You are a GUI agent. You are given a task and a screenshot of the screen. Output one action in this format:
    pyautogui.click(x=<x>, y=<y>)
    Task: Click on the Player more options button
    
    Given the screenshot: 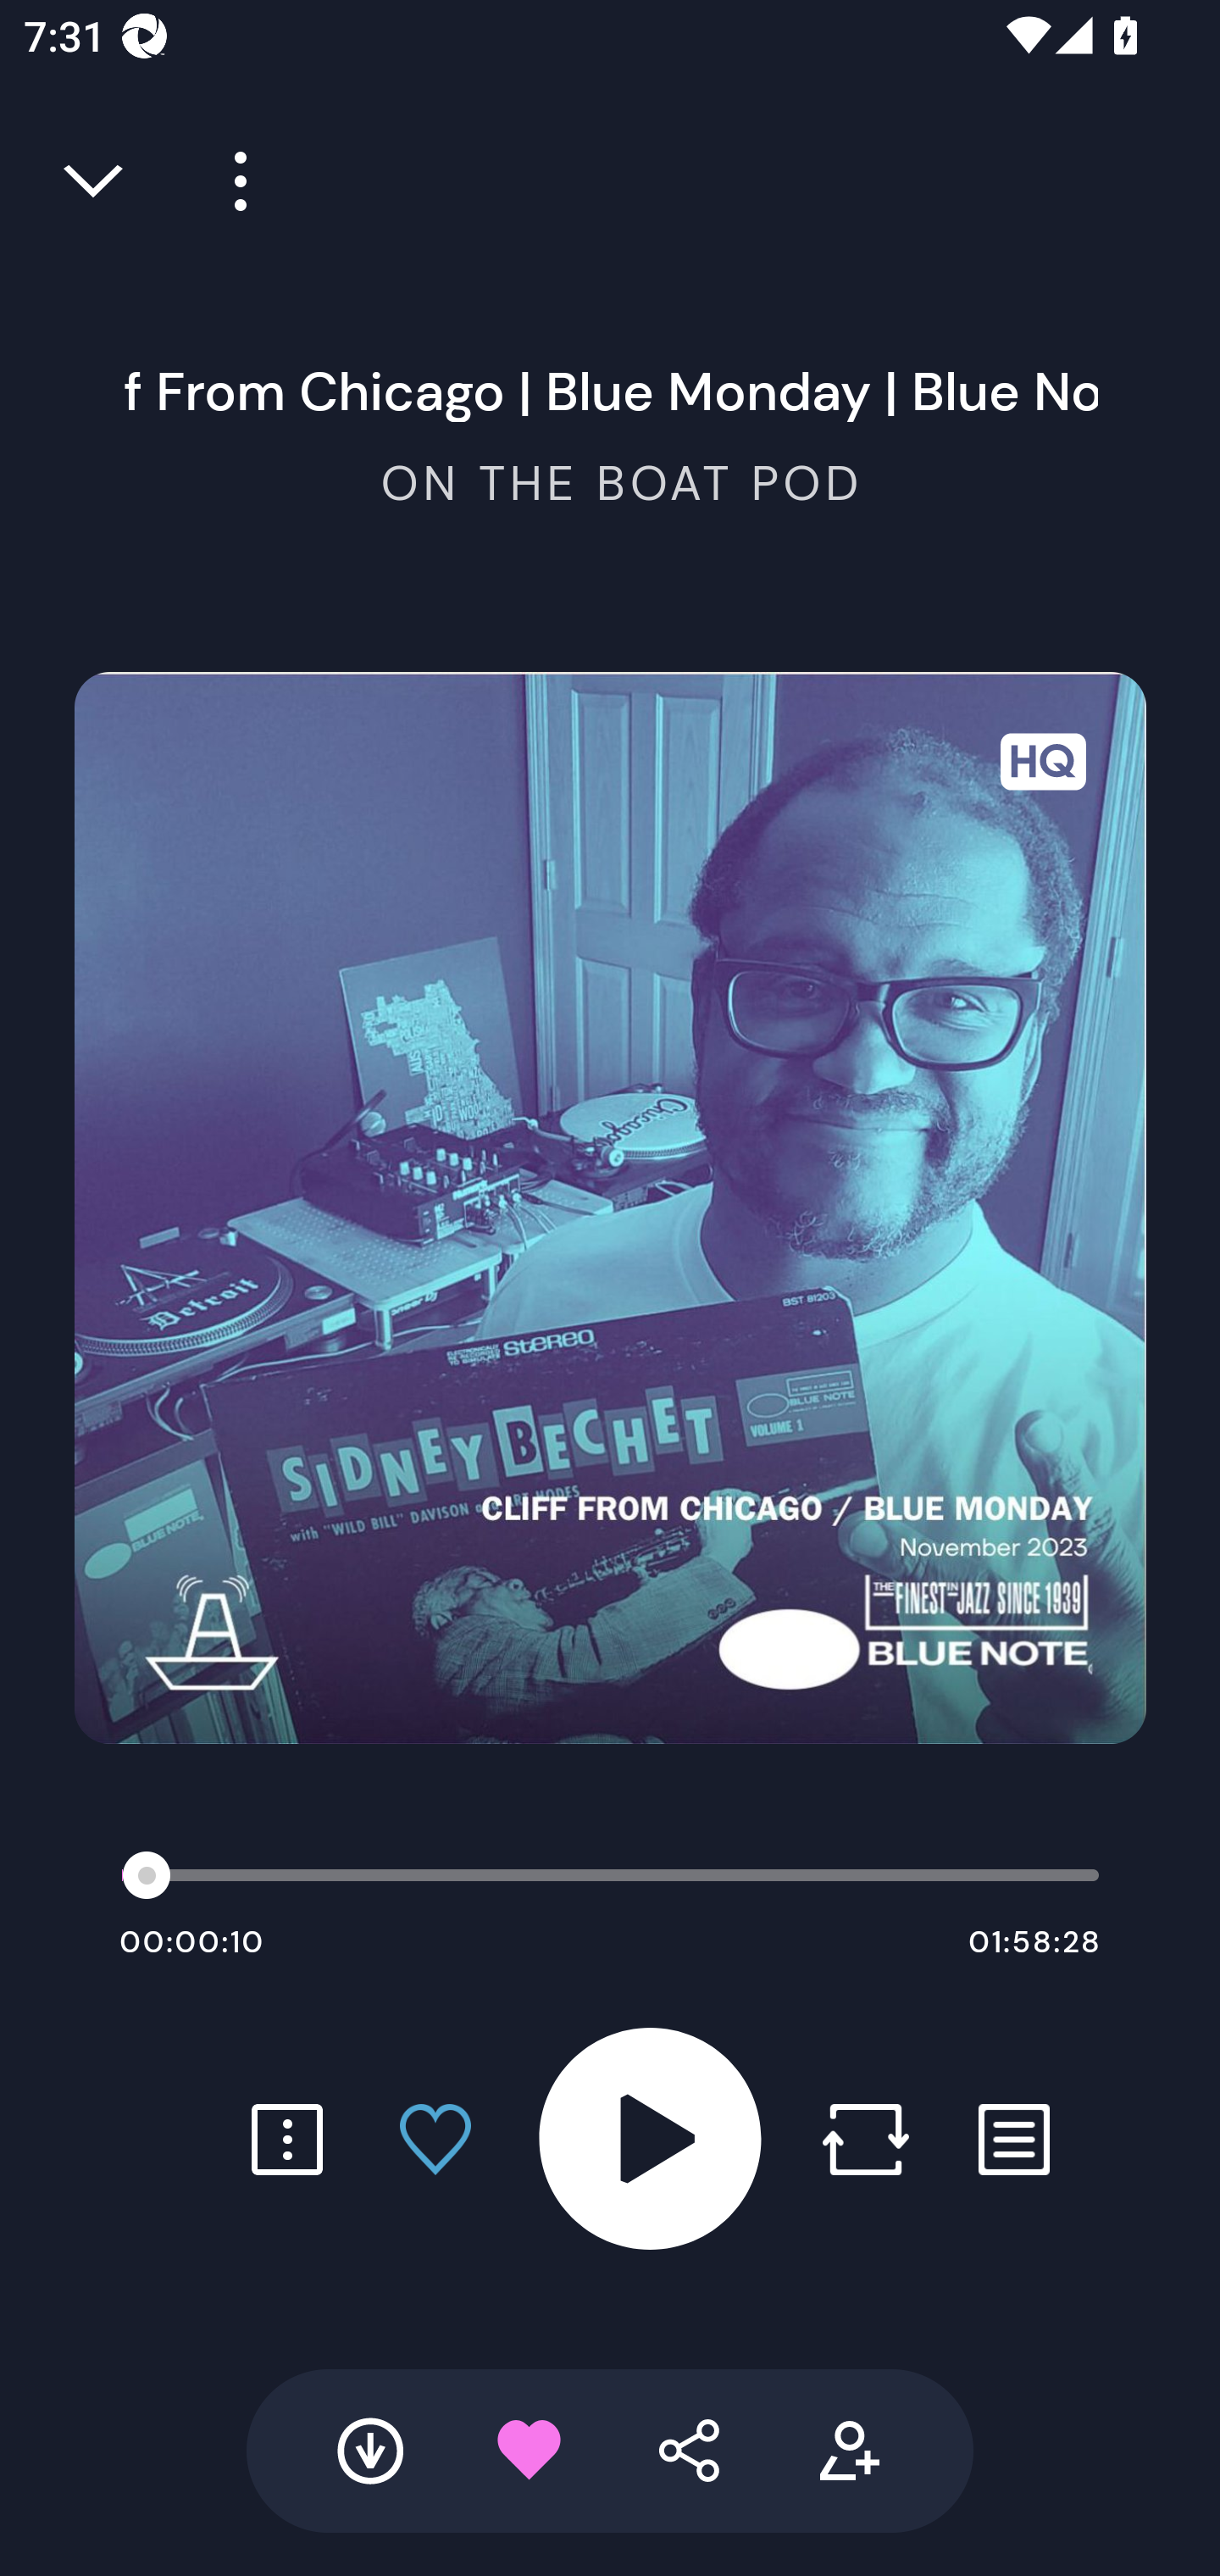 What is the action you would take?
    pyautogui.click(x=229, y=181)
    